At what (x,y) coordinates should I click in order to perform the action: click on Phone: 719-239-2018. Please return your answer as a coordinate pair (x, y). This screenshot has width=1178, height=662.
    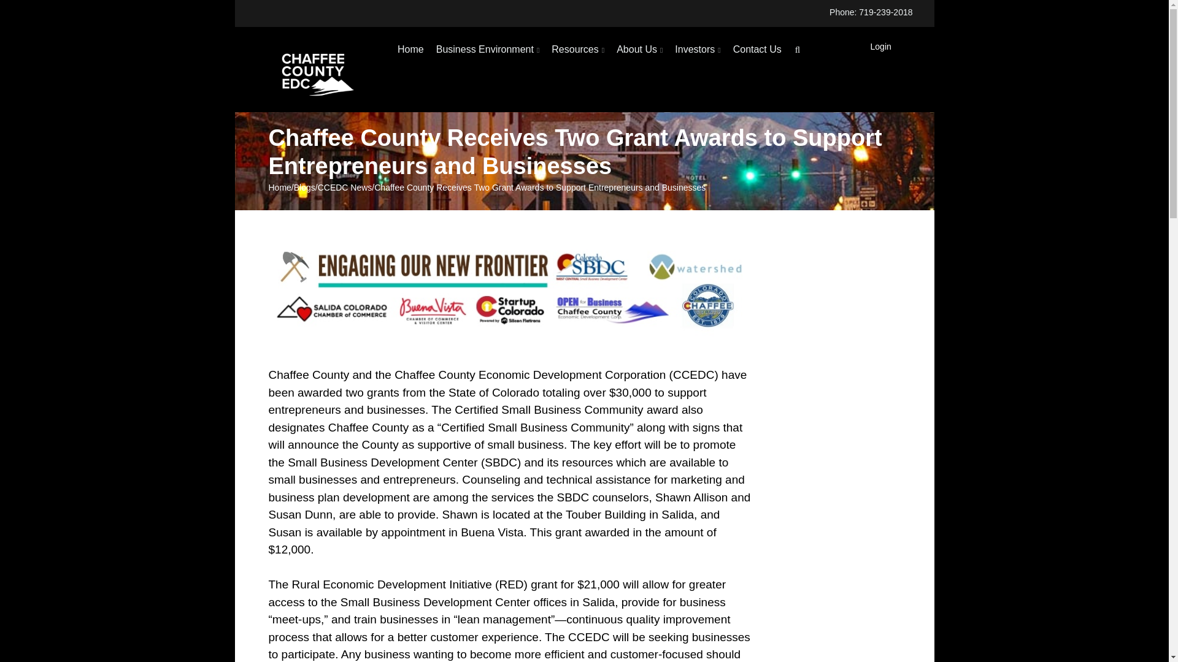
    Looking at the image, I should click on (874, 12).